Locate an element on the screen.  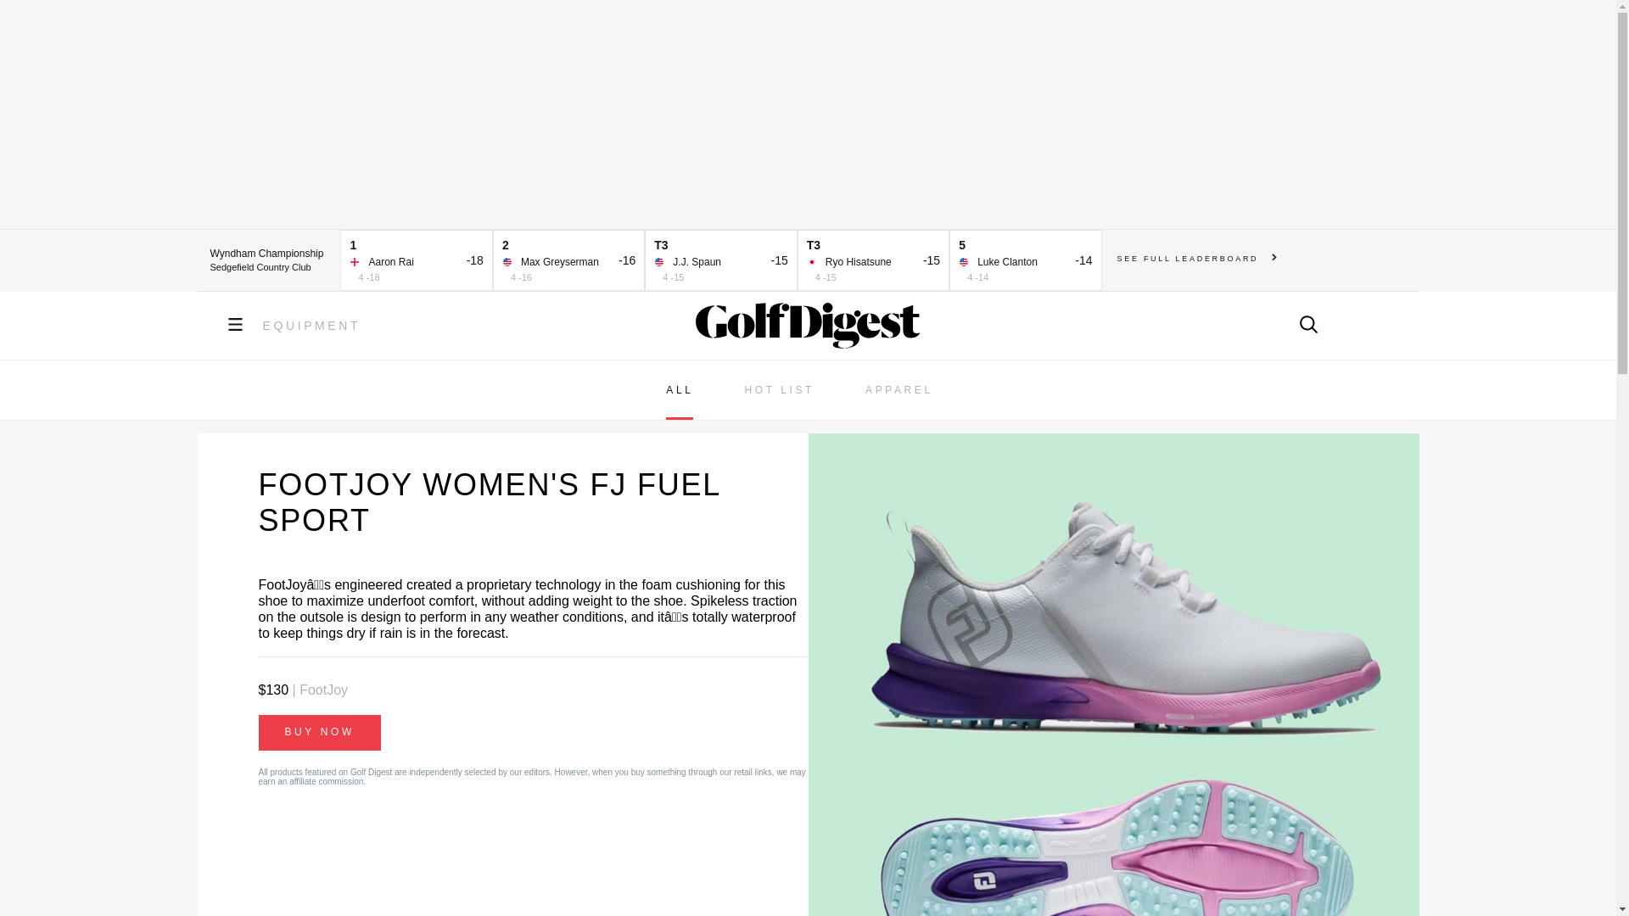
HOT LIST is located at coordinates (779, 390).